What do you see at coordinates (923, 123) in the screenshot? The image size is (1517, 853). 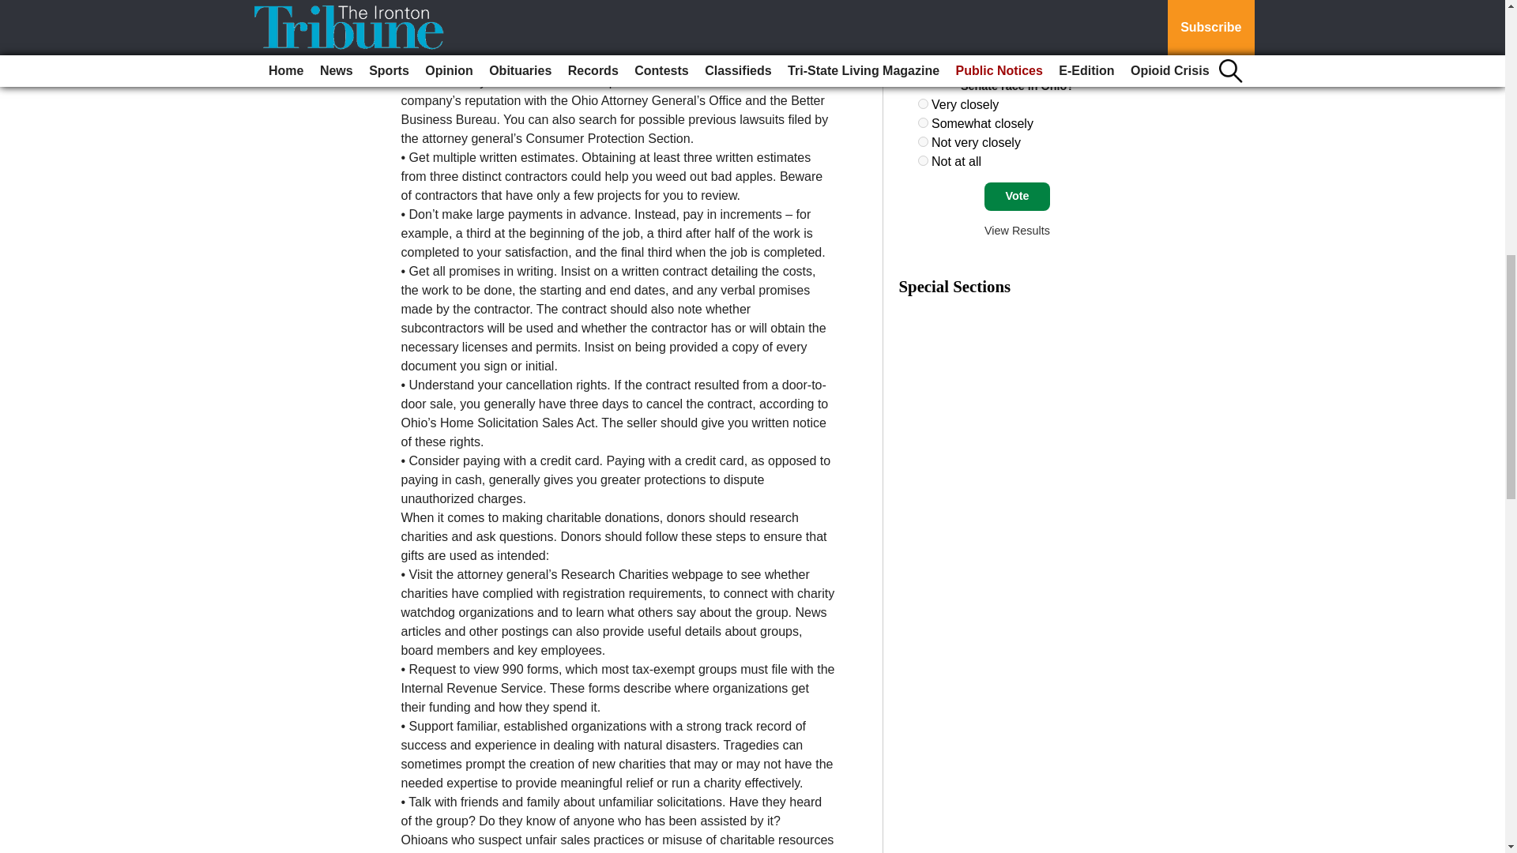 I see `1433` at bounding box center [923, 123].